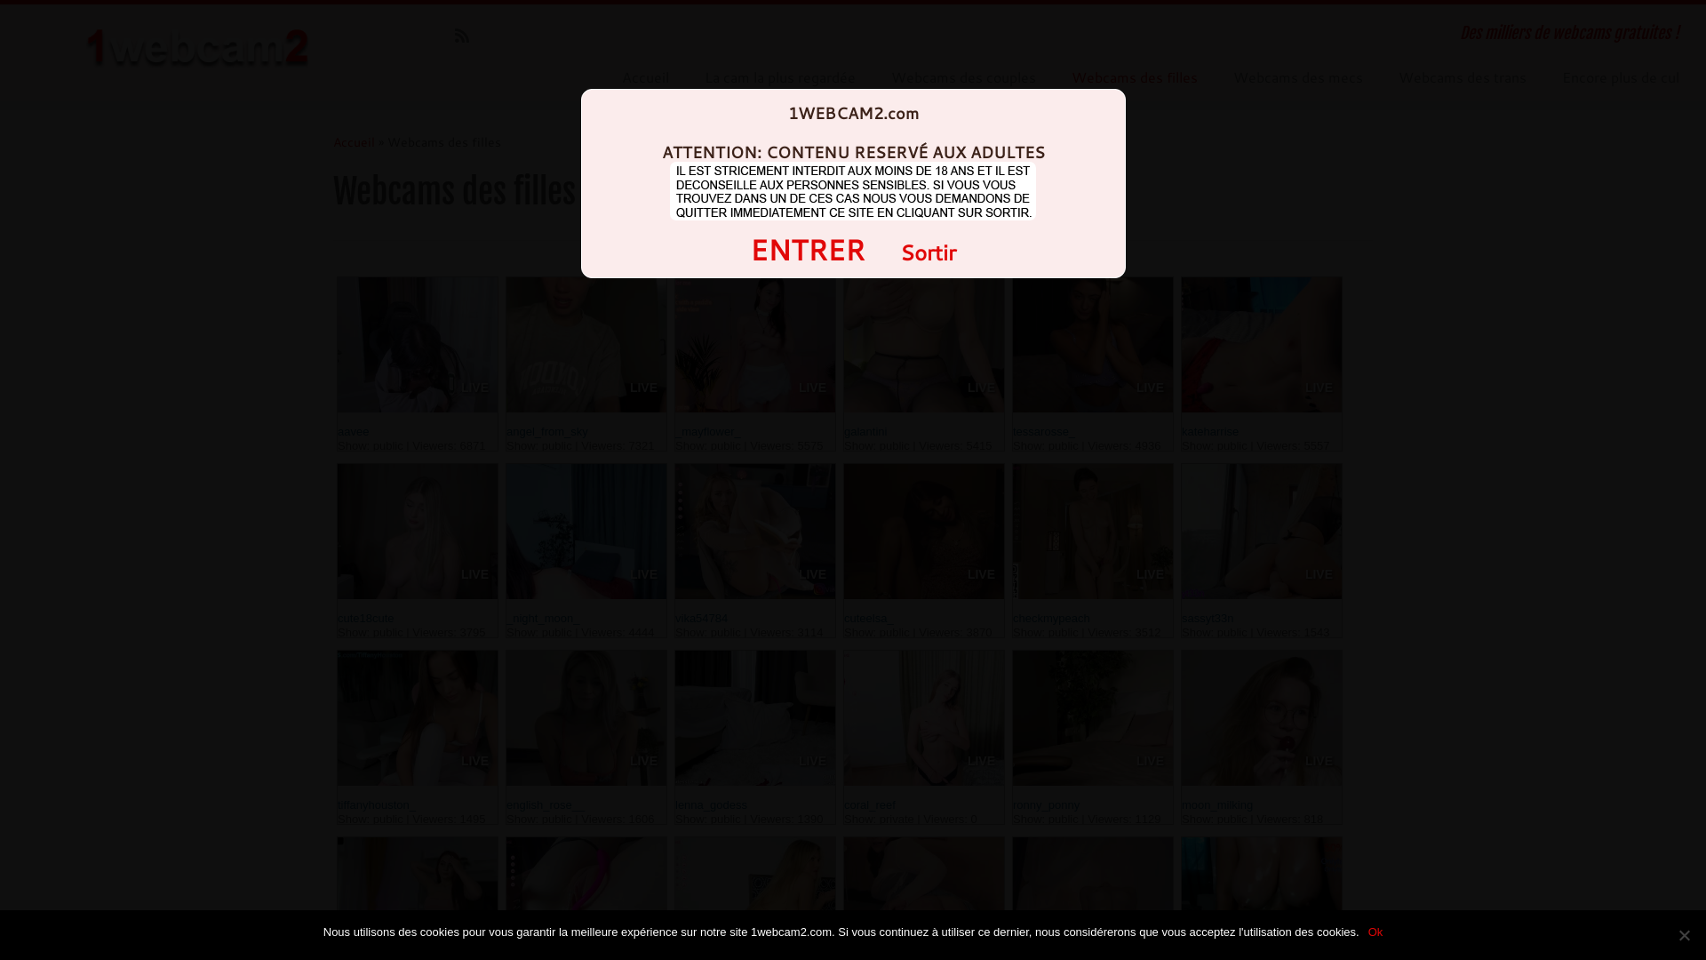 The width and height of the screenshot is (1706, 960). I want to click on _night_moon_, so click(543, 619).